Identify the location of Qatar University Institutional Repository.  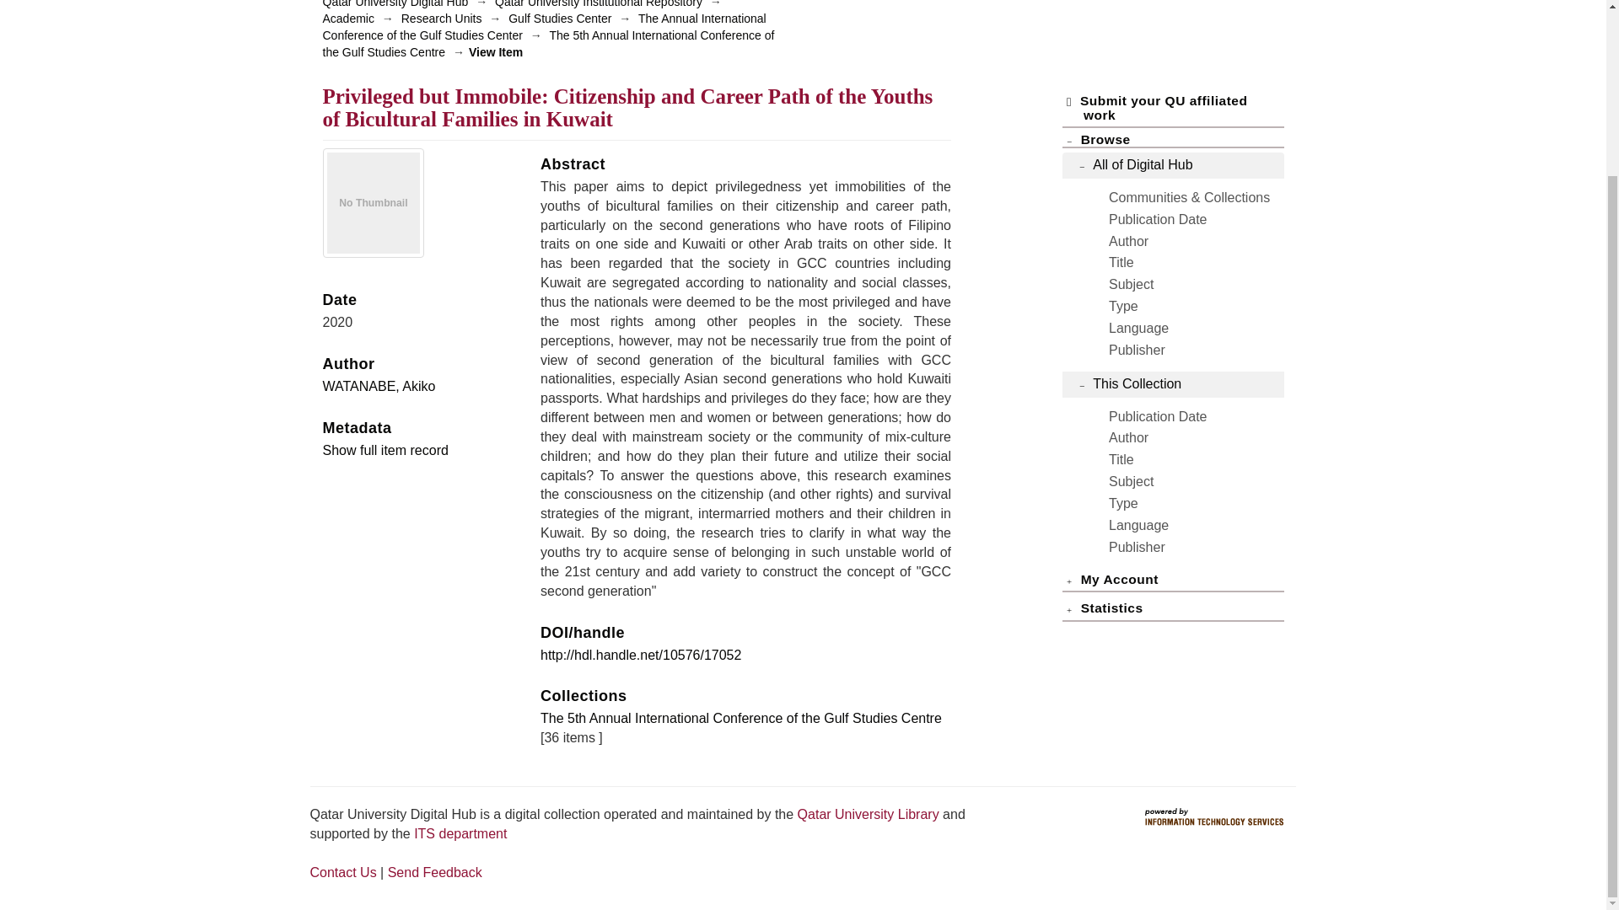
(599, 3).